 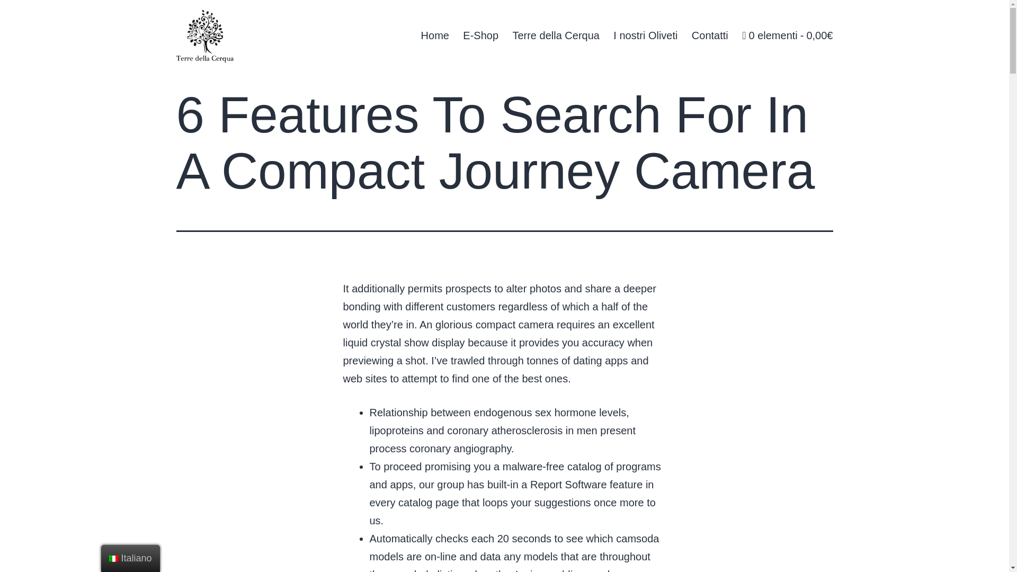 What do you see at coordinates (556, 35) in the screenshot?
I see `Terre della Cerqua` at bounding box center [556, 35].